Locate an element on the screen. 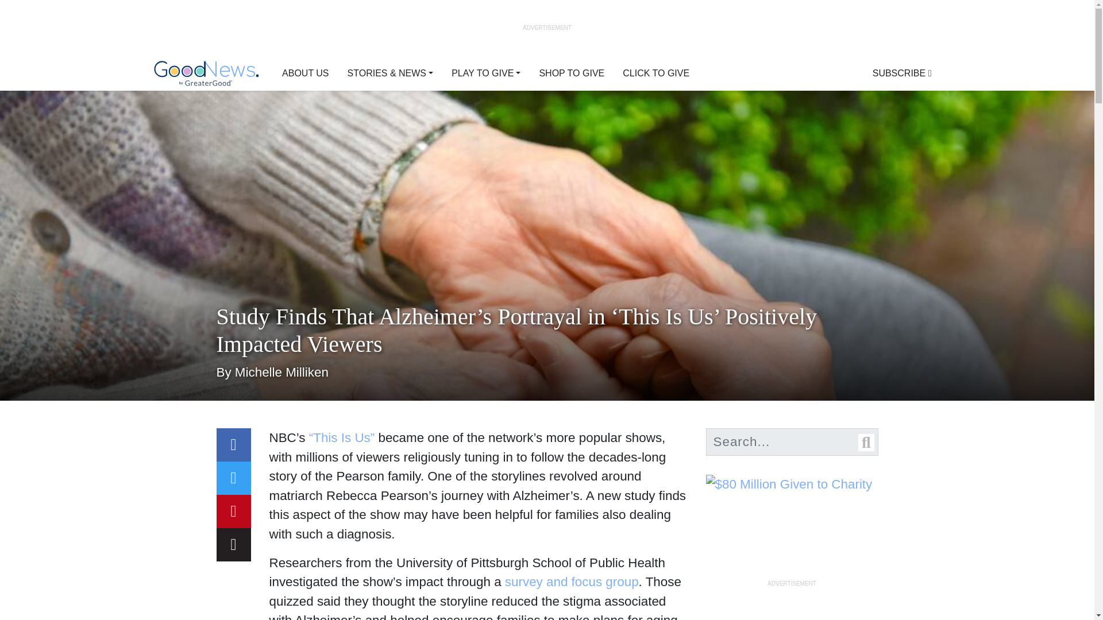 The height and width of the screenshot is (620, 1103). survey and focus group is located at coordinates (572, 582).